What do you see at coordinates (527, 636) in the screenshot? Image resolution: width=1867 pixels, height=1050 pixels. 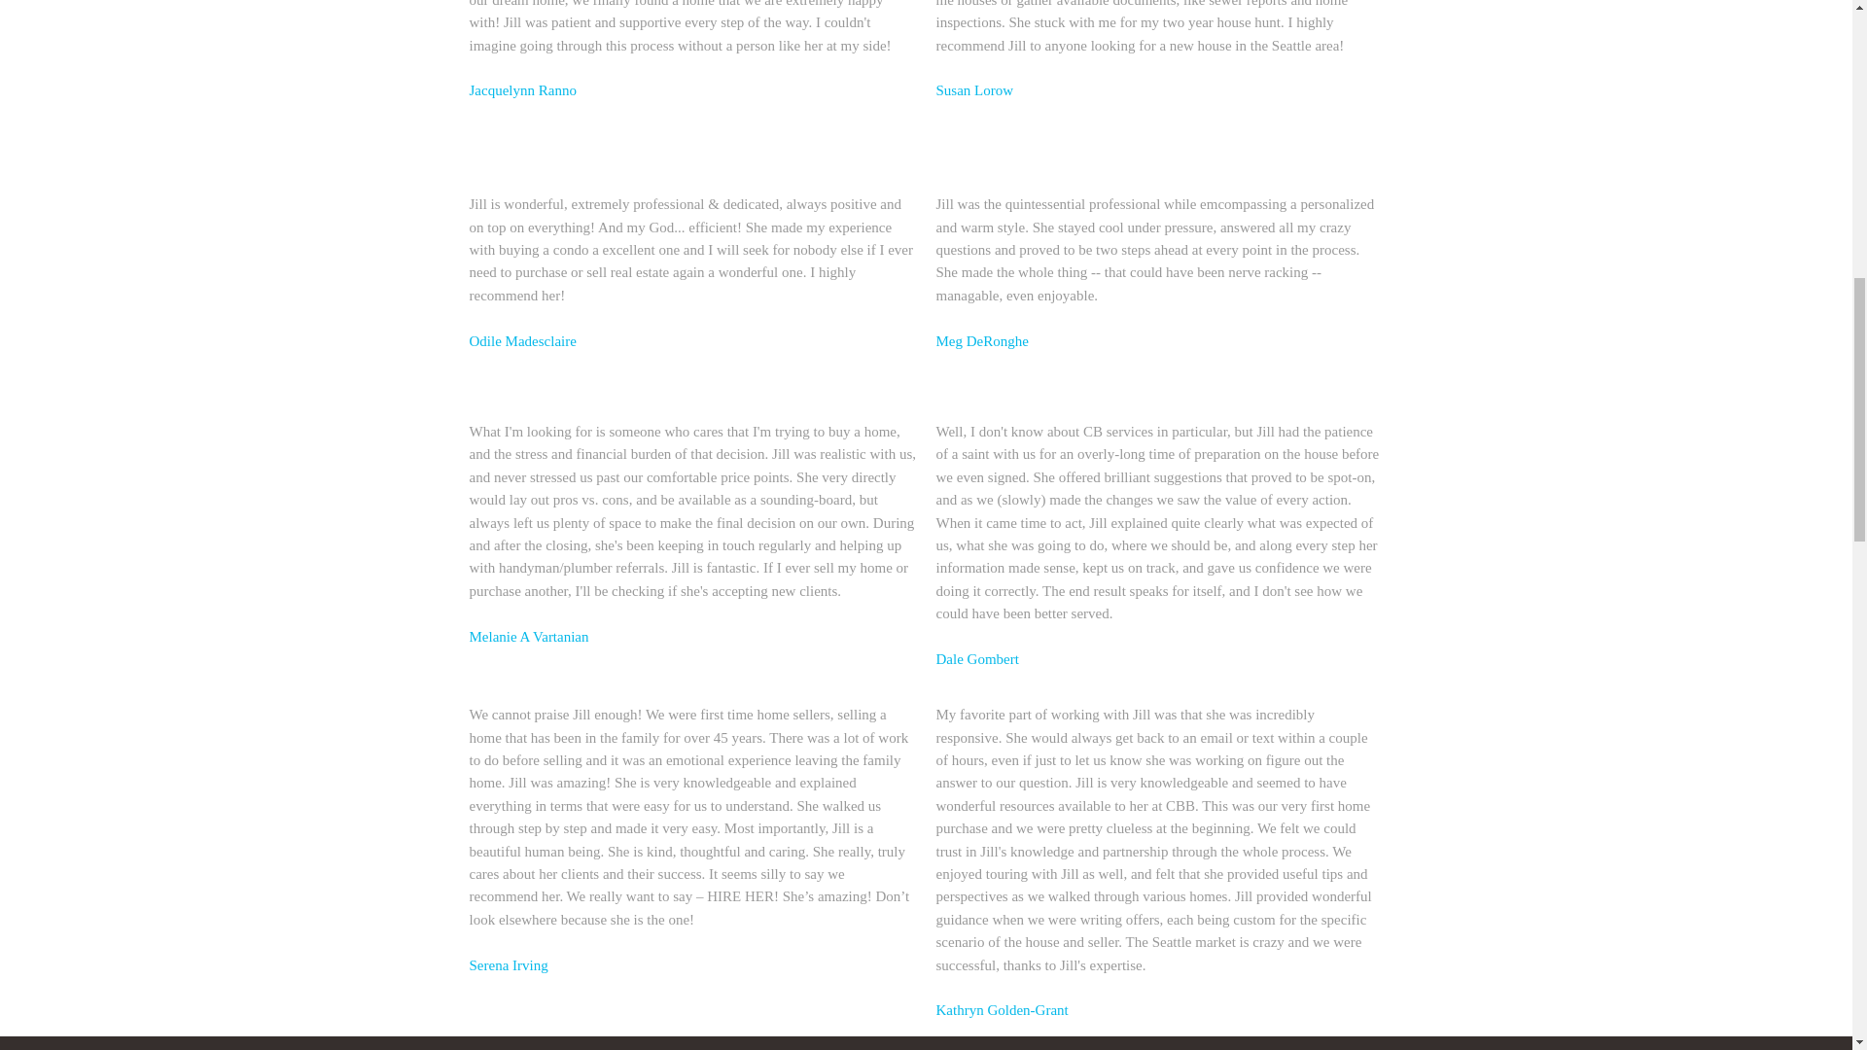 I see `Melanie A Vartanian` at bounding box center [527, 636].